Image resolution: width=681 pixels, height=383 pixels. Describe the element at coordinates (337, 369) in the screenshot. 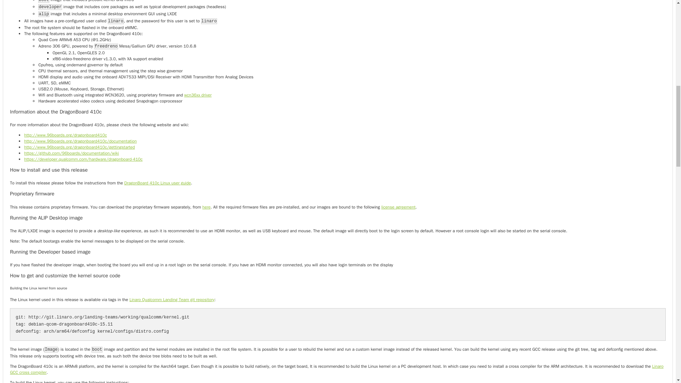

I see `Linaro GCC cross compiler` at that location.